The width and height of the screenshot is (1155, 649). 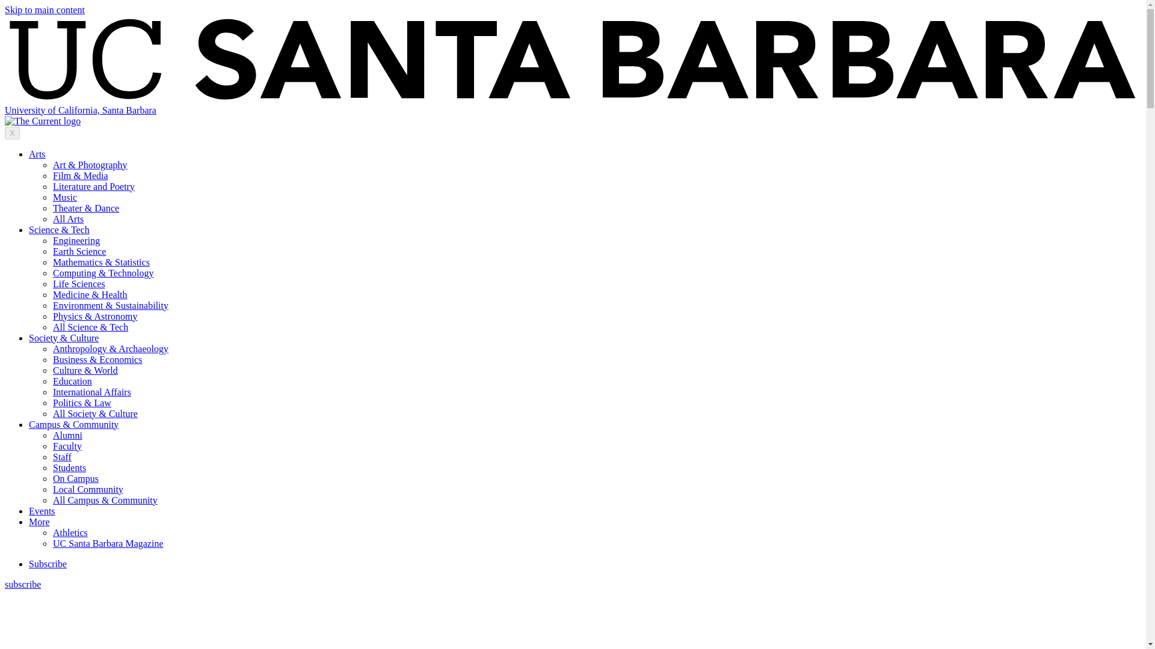 I want to click on Faculty, so click(x=67, y=446).